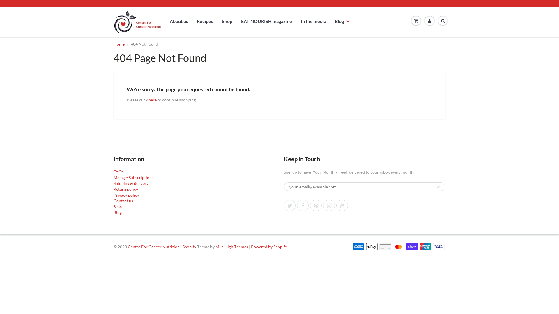 The image size is (559, 314). I want to click on FAQs, so click(118, 172).